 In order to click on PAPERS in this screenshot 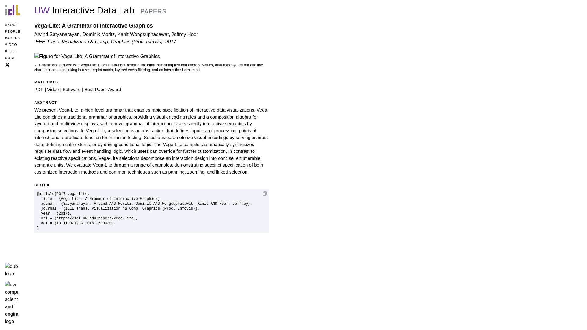, I will do `click(13, 38)`.